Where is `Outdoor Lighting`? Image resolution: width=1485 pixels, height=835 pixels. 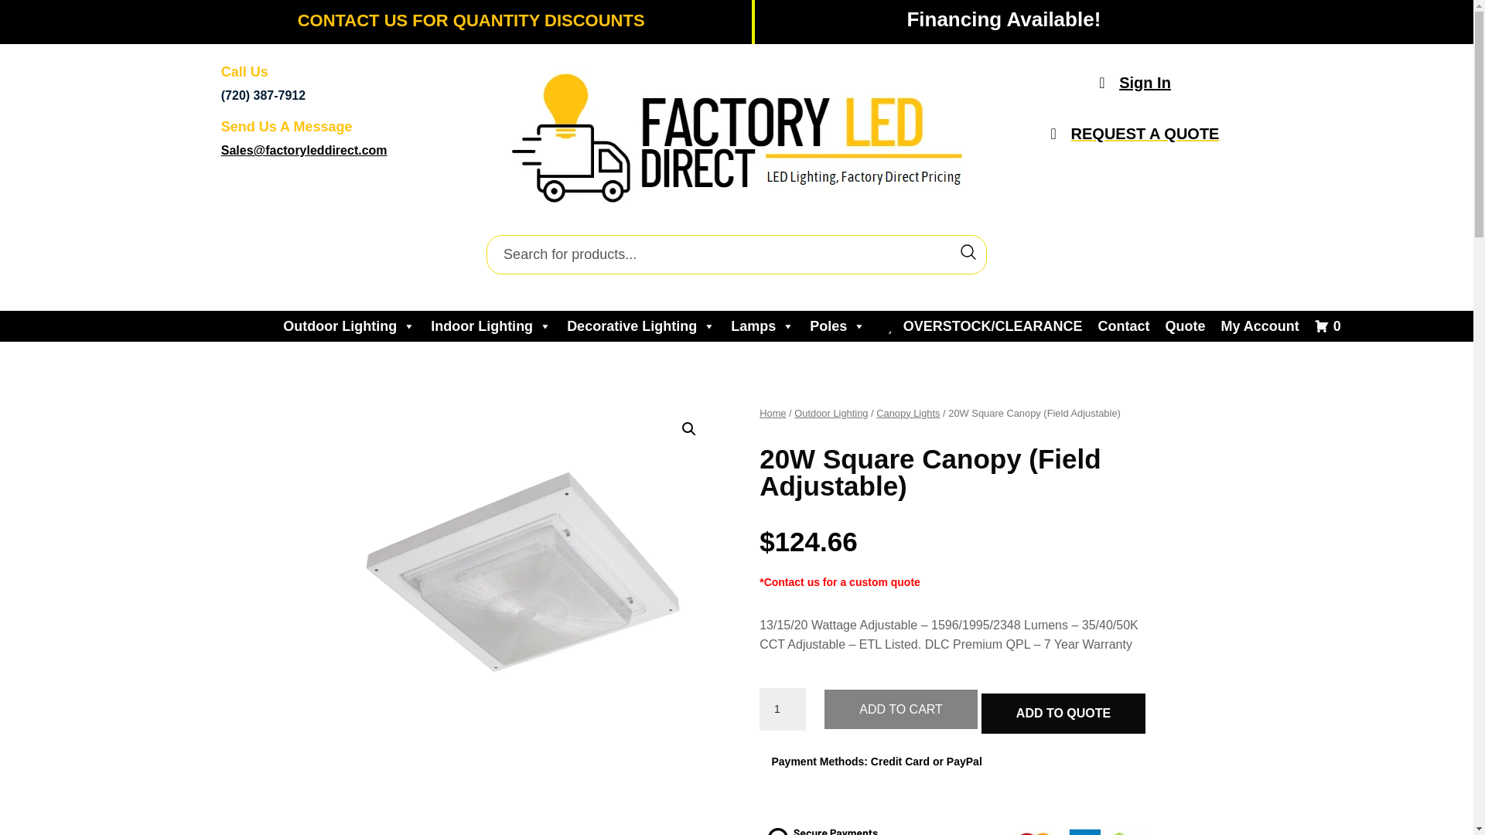
Outdoor Lighting is located at coordinates (349, 325).